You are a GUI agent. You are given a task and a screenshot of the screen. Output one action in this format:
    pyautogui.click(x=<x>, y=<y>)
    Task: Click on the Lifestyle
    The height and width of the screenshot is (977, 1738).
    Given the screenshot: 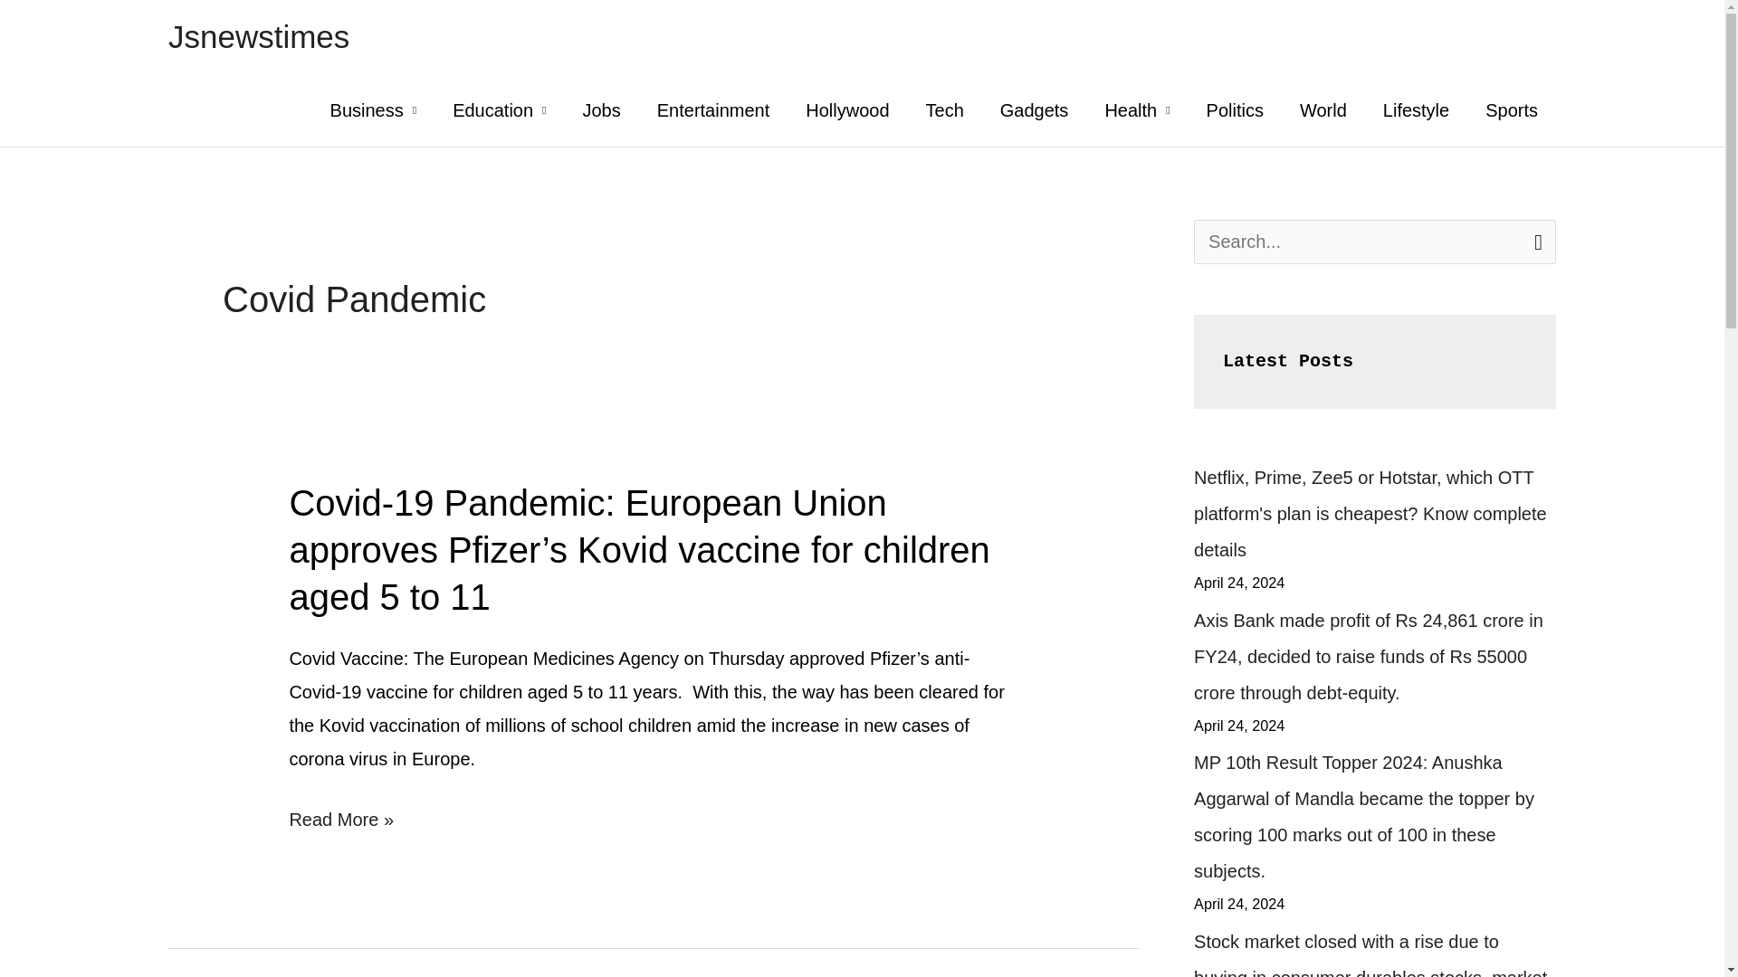 What is the action you would take?
    pyautogui.click(x=1416, y=110)
    